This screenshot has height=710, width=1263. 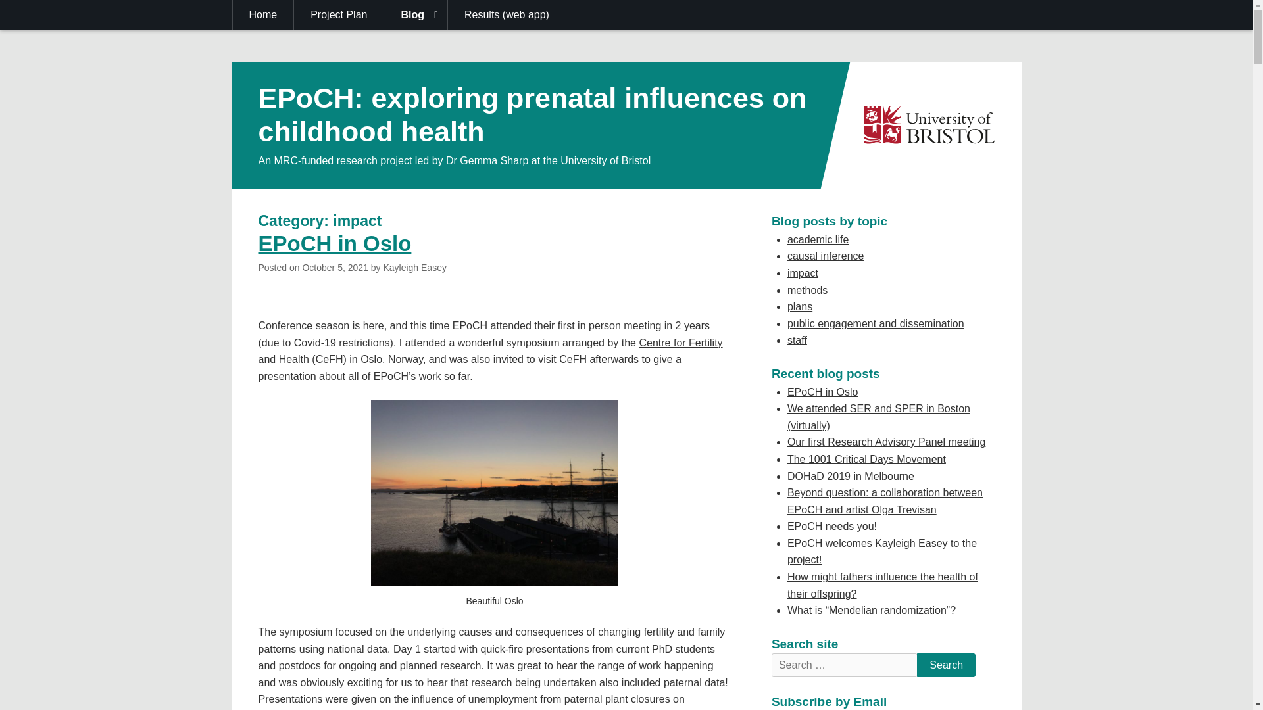 What do you see at coordinates (339, 15) in the screenshot?
I see `Project Plan` at bounding box center [339, 15].